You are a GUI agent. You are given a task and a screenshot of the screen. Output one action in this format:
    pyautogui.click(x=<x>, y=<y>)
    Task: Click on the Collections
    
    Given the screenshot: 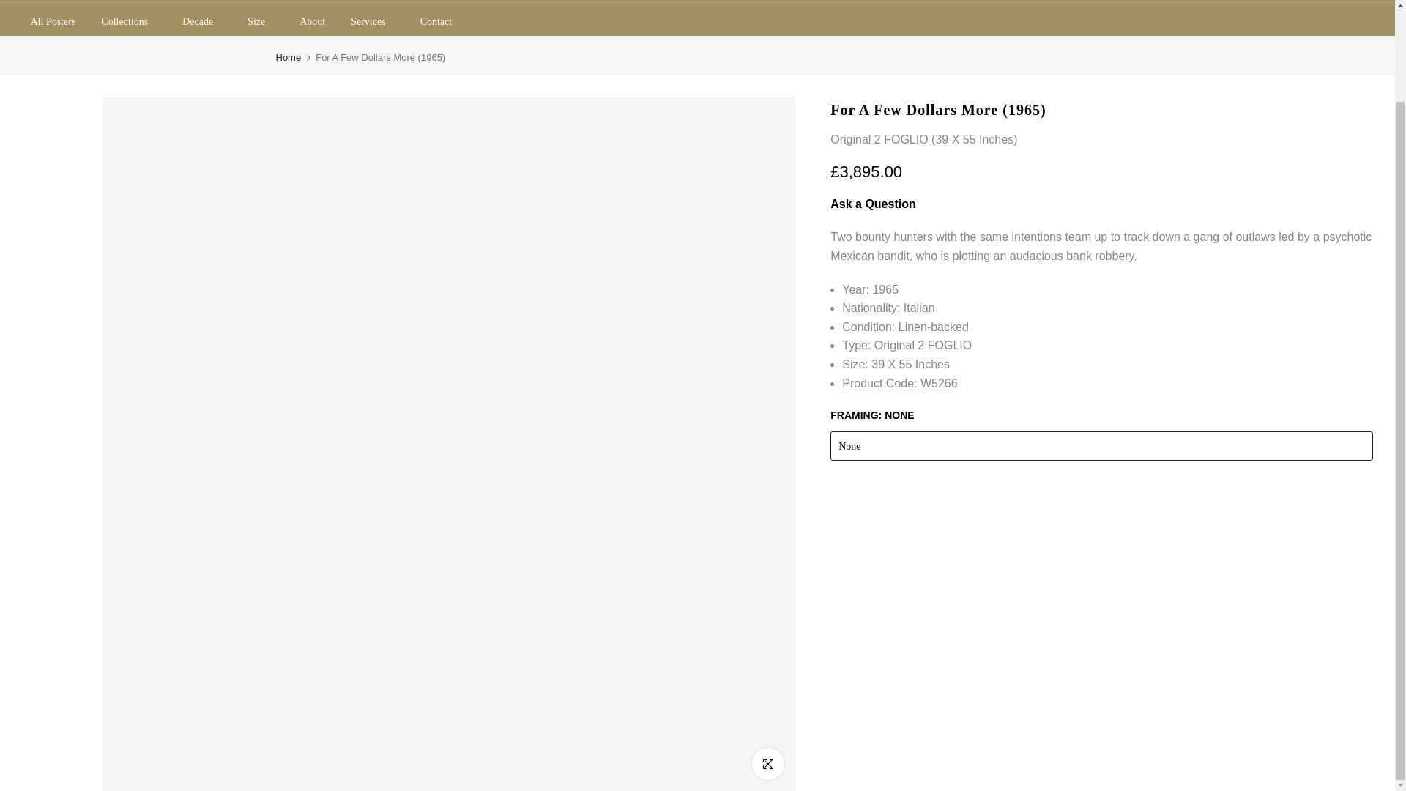 What is the action you would take?
    pyautogui.click(x=129, y=22)
    